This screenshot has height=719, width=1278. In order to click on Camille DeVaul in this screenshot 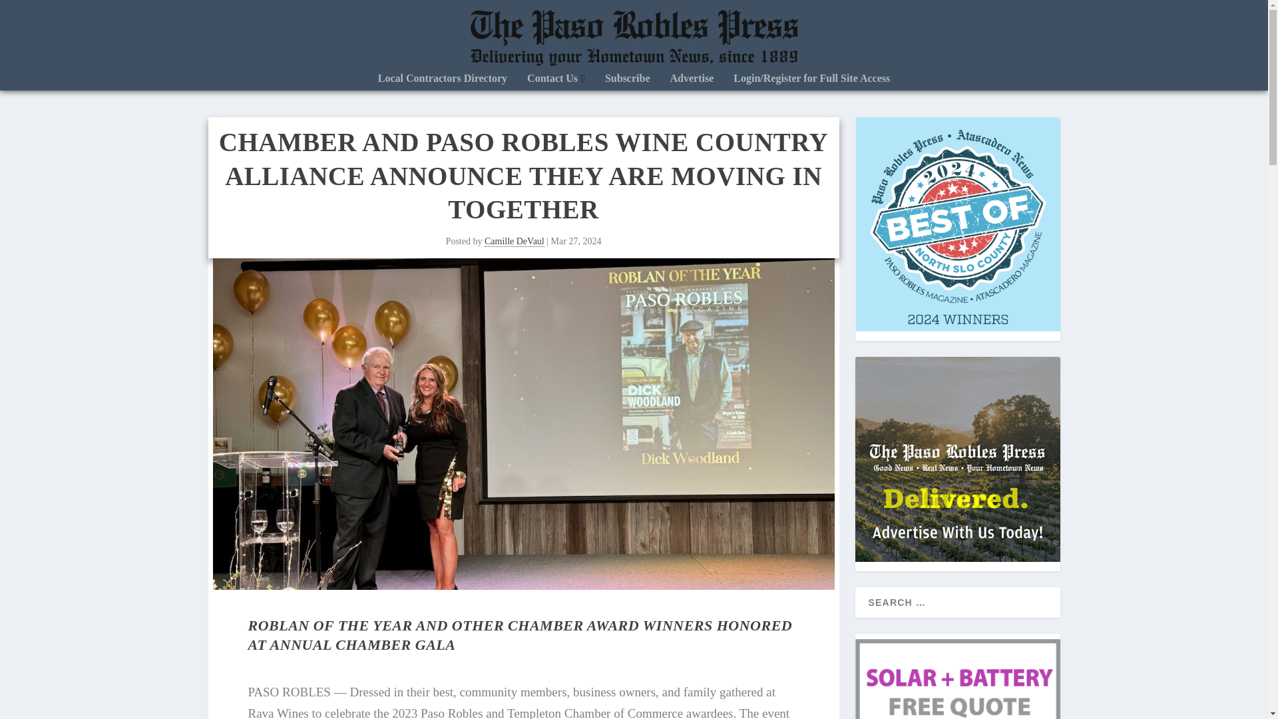, I will do `click(514, 242)`.